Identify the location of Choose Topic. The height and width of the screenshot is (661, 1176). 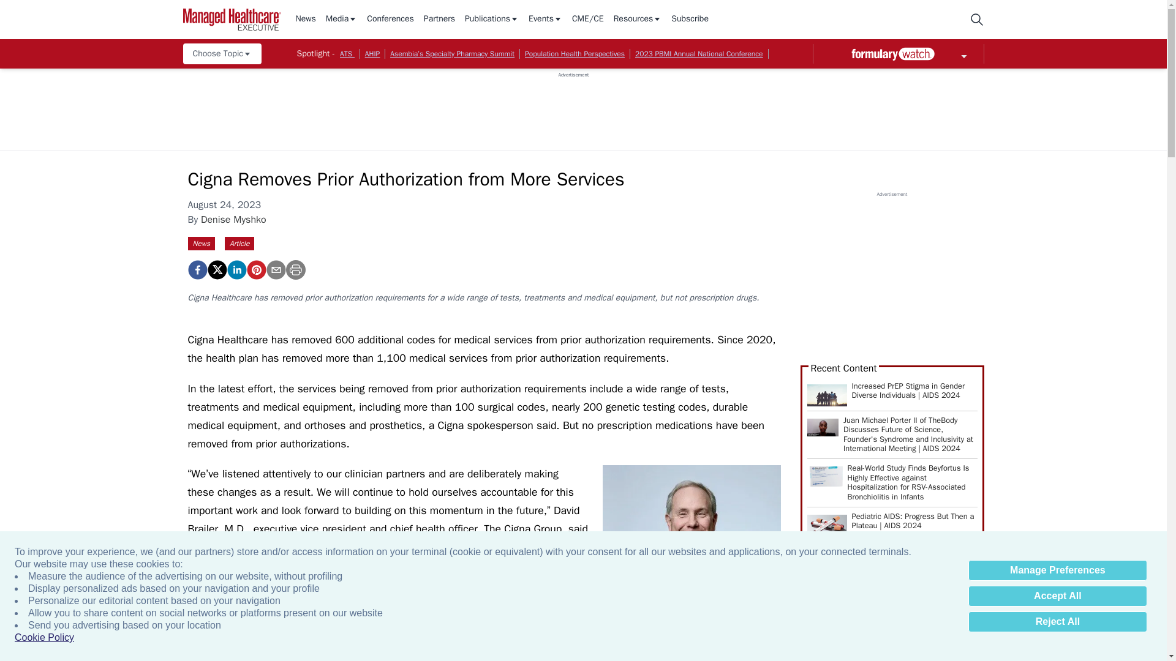
(222, 54).